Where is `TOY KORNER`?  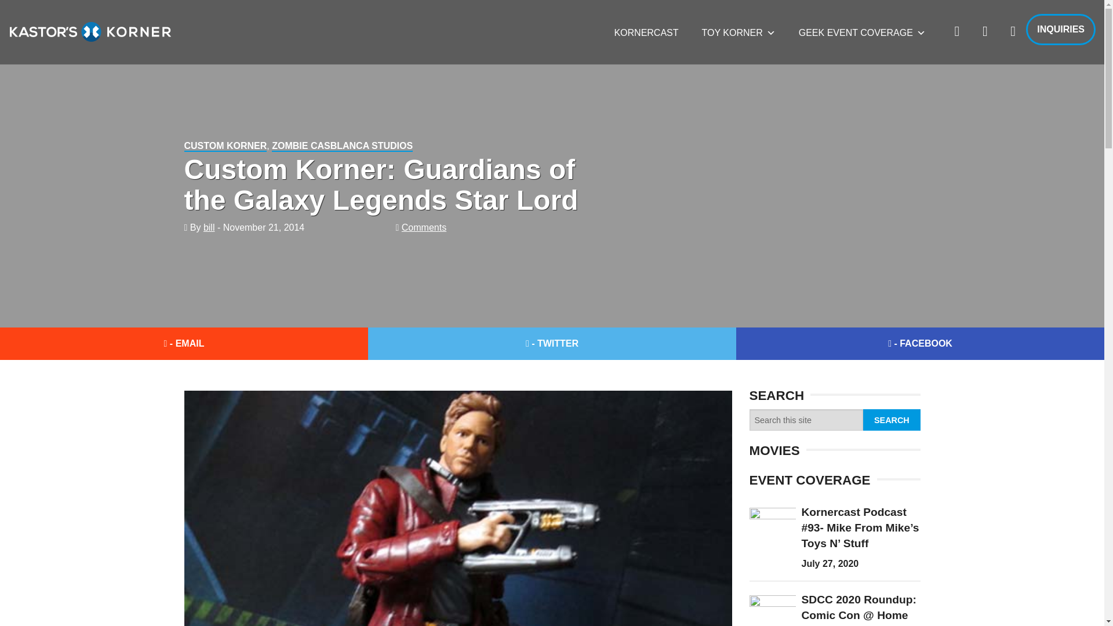
TOY KORNER is located at coordinates (739, 32).